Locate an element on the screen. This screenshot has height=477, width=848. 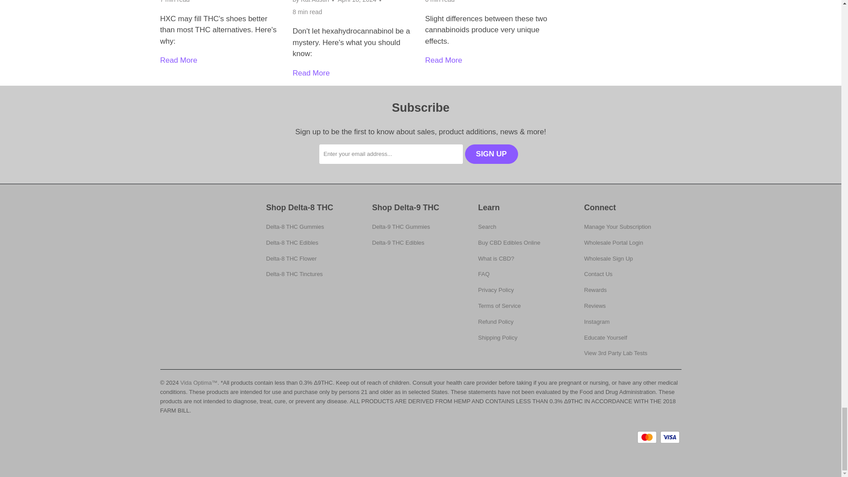
Visa is located at coordinates (670, 437).